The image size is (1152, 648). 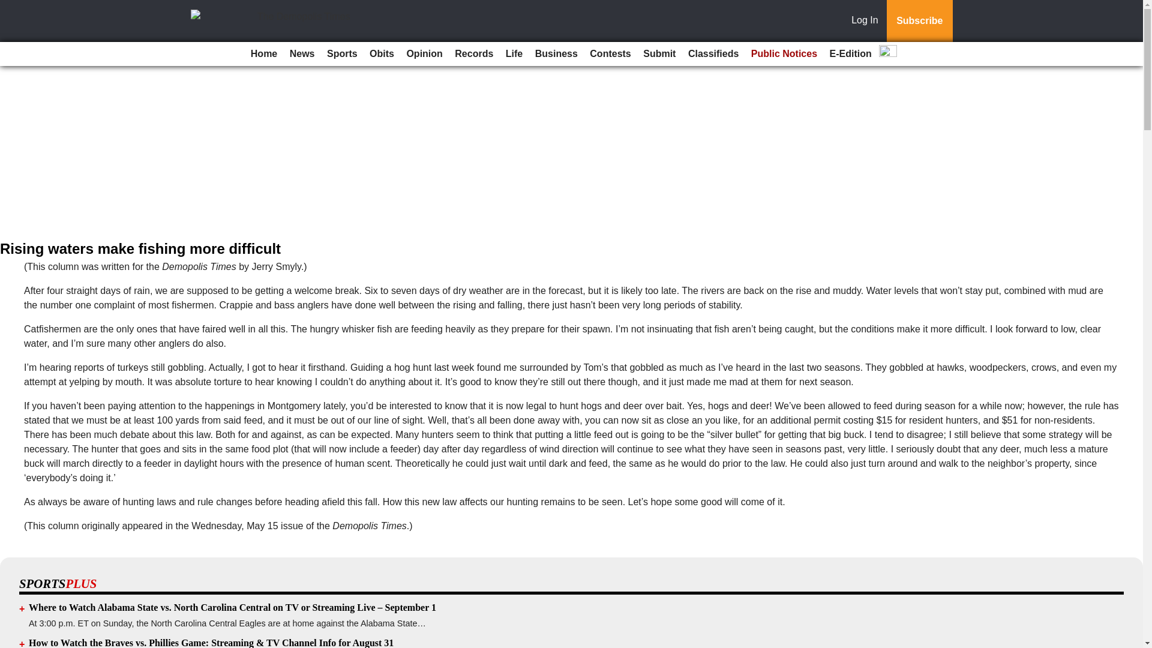 What do you see at coordinates (514, 54) in the screenshot?
I see `Life` at bounding box center [514, 54].